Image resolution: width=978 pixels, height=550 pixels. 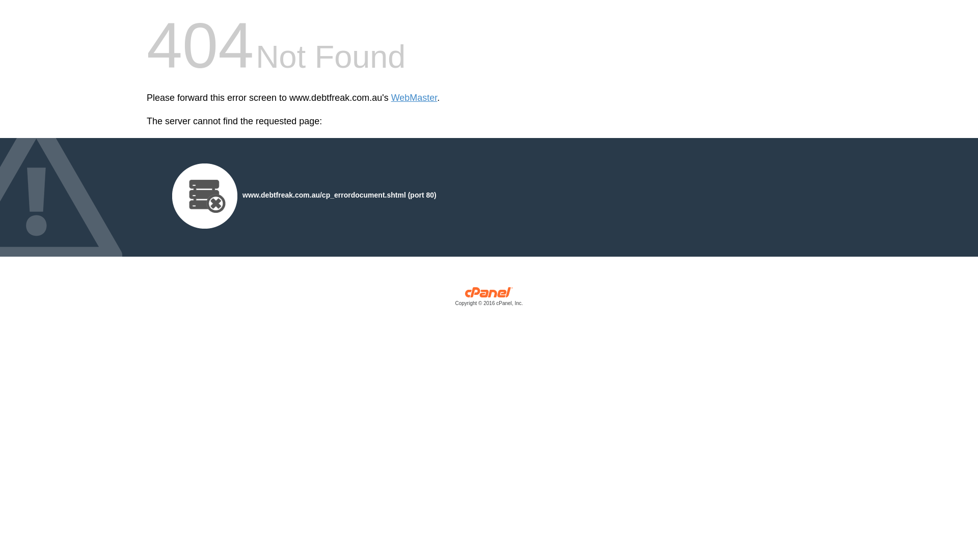 I want to click on WebMaster, so click(x=415, y=98).